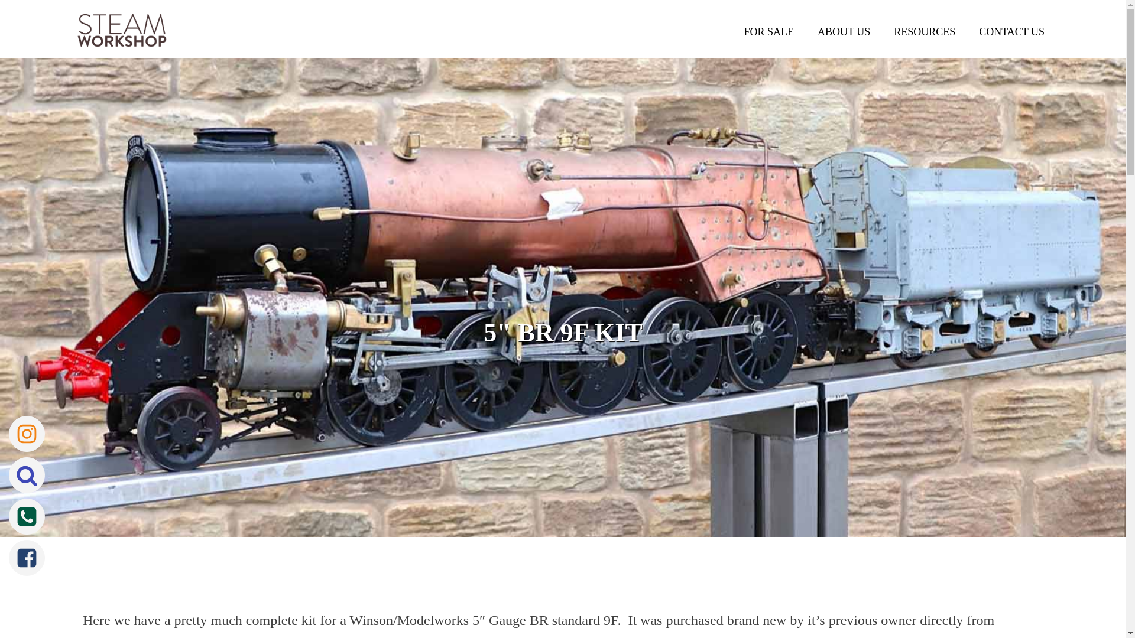 Image resolution: width=1135 pixels, height=638 pixels. I want to click on FOR SALE, so click(768, 32).